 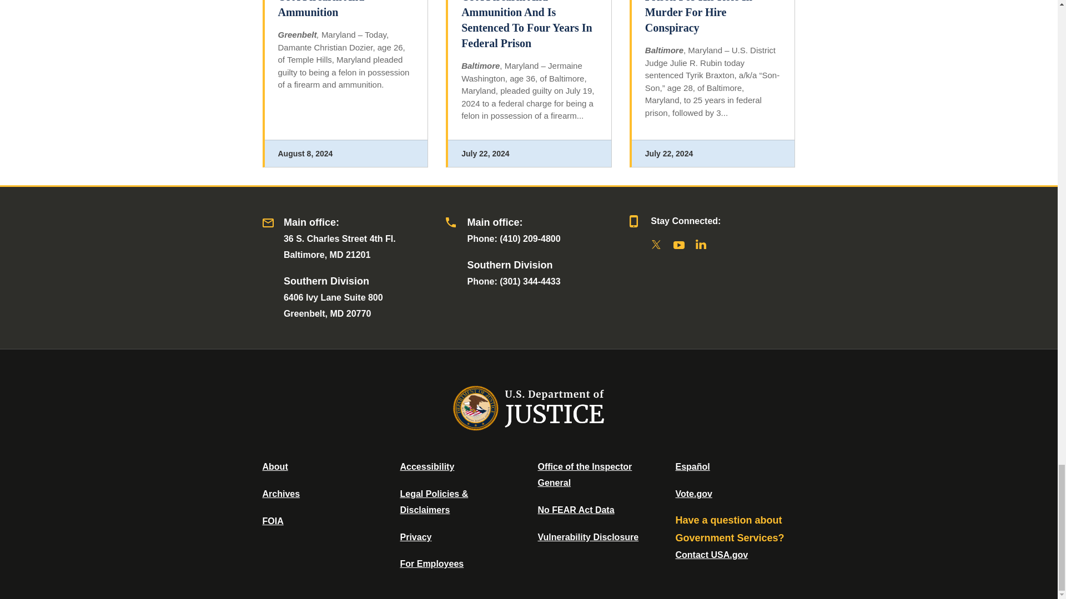 I want to click on About DOJ, so click(x=275, y=466).